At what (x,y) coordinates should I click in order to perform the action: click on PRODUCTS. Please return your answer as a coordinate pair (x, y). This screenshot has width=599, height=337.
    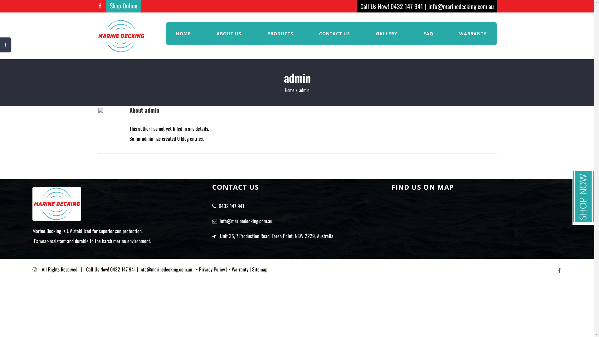
    Looking at the image, I should click on (280, 34).